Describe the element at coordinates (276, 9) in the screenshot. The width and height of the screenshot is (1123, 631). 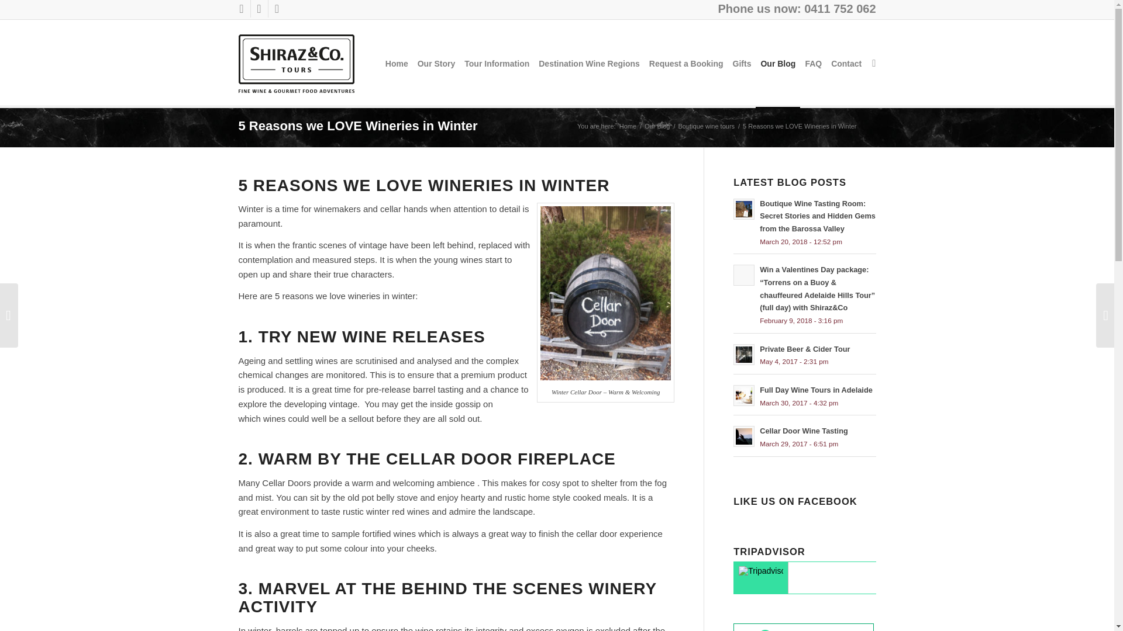
I see `Mail` at that location.